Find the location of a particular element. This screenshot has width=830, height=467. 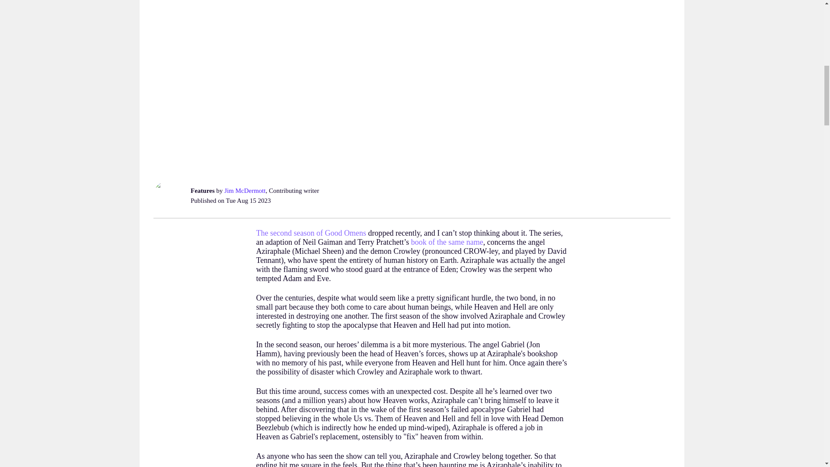

The second season of Good Omens is located at coordinates (310, 233).